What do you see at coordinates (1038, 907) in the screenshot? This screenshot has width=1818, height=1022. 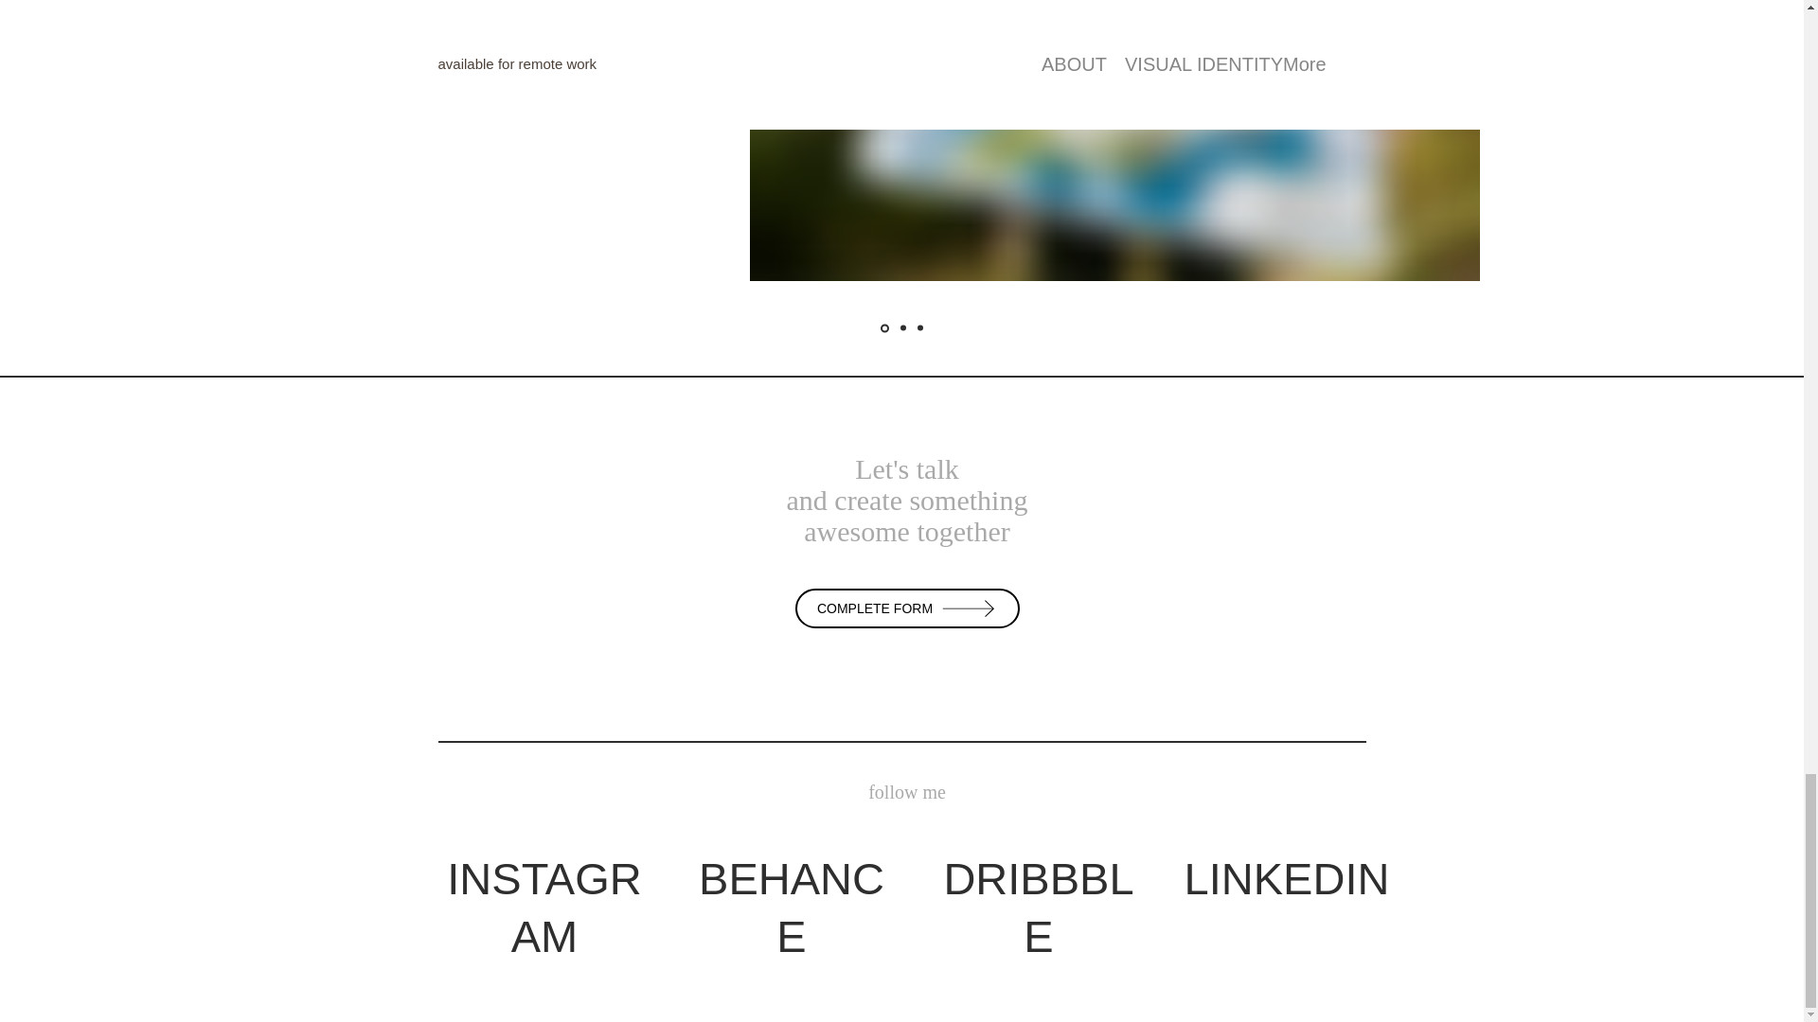 I see `DRIBBBLE` at bounding box center [1038, 907].